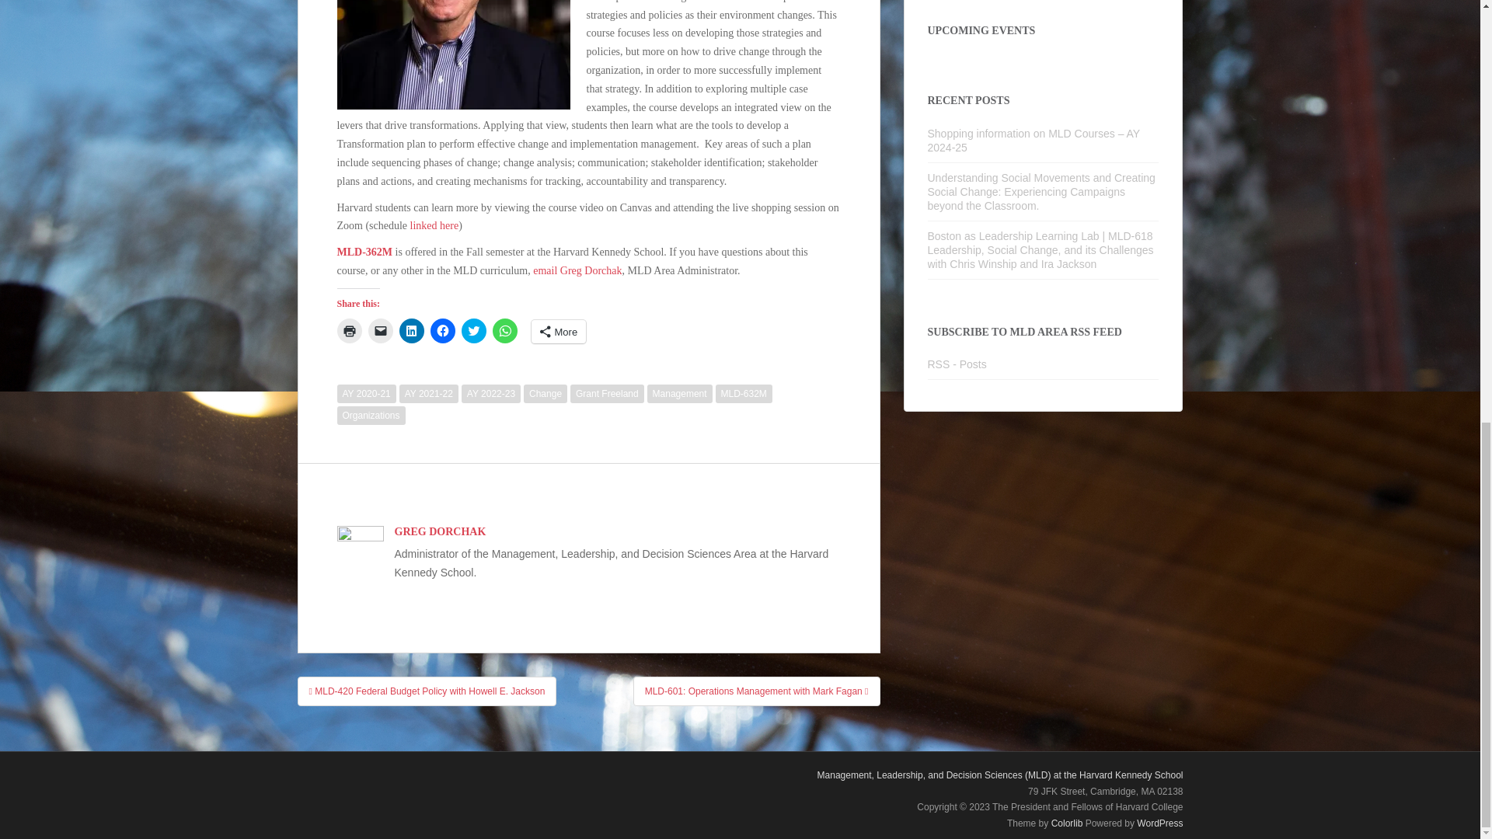 The image size is (1492, 839). What do you see at coordinates (435, 225) in the screenshot?
I see `linked here` at bounding box center [435, 225].